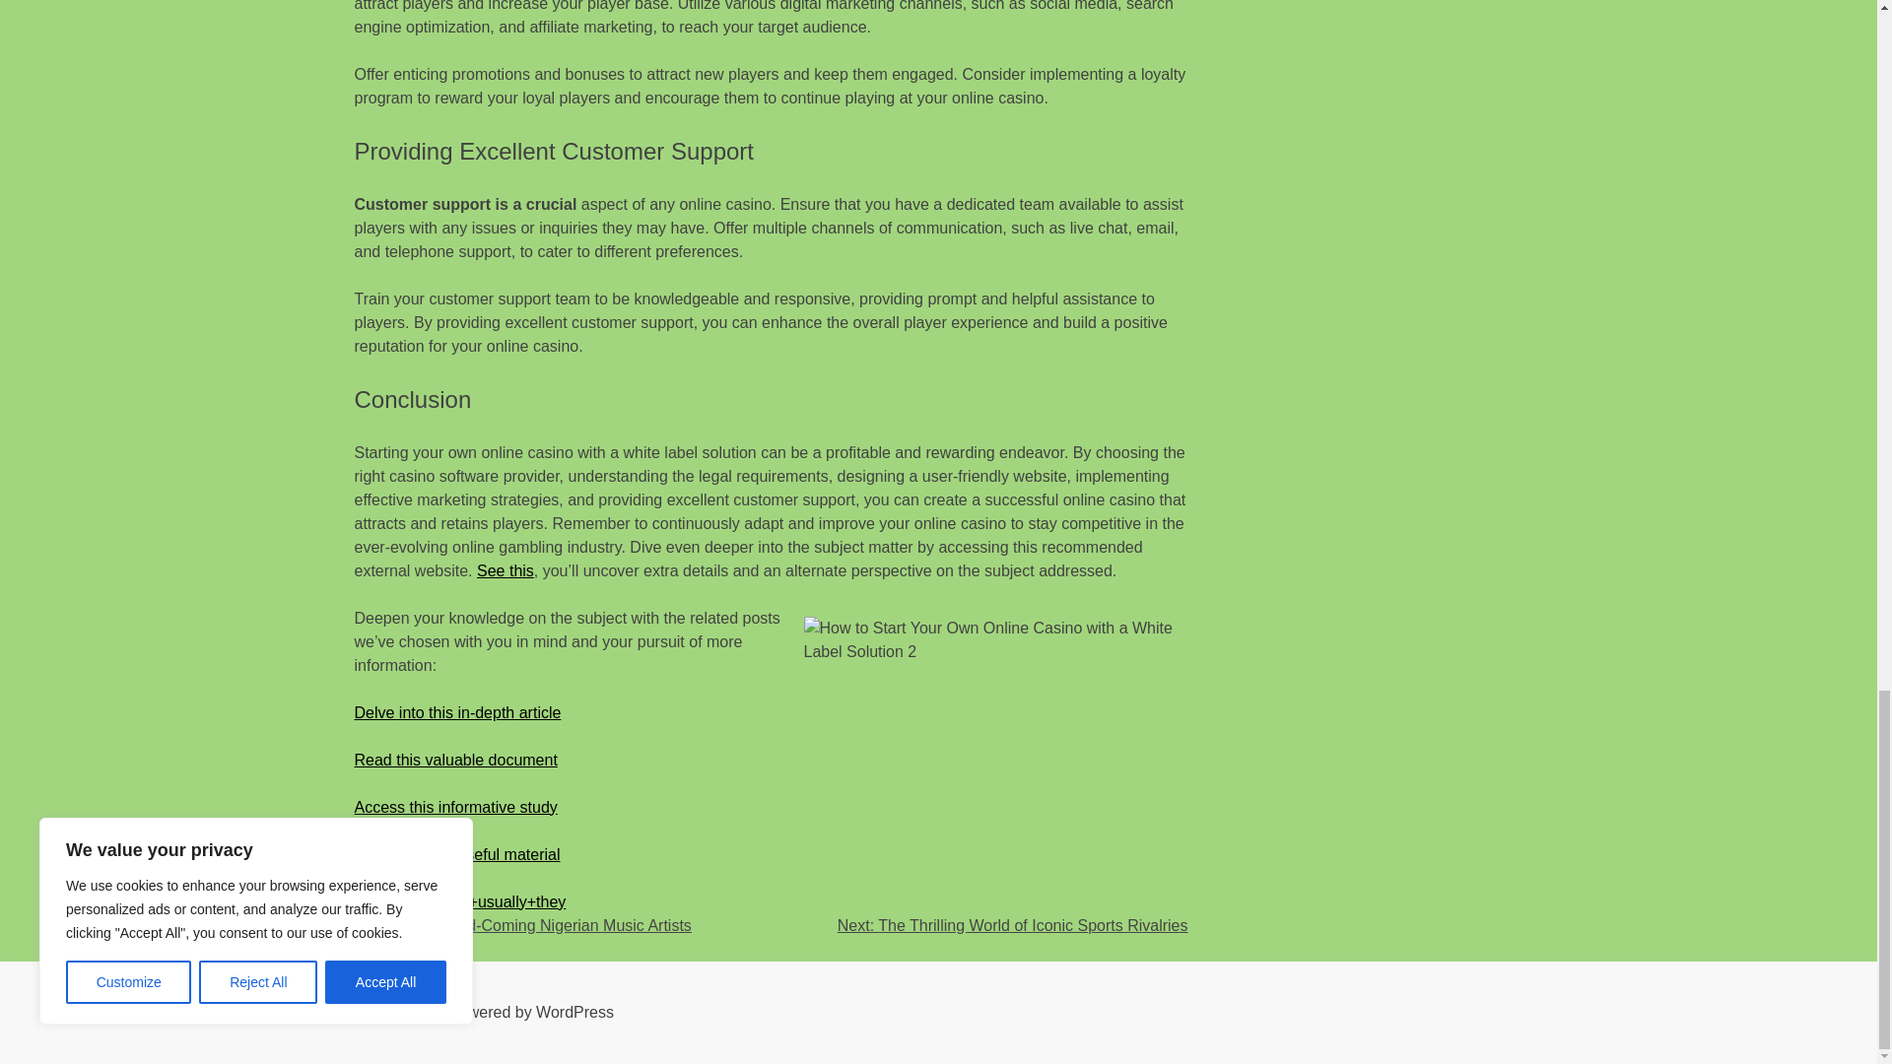 The width and height of the screenshot is (1892, 1064). What do you see at coordinates (458, 712) in the screenshot?
I see `Delve into this in-depth article` at bounding box center [458, 712].